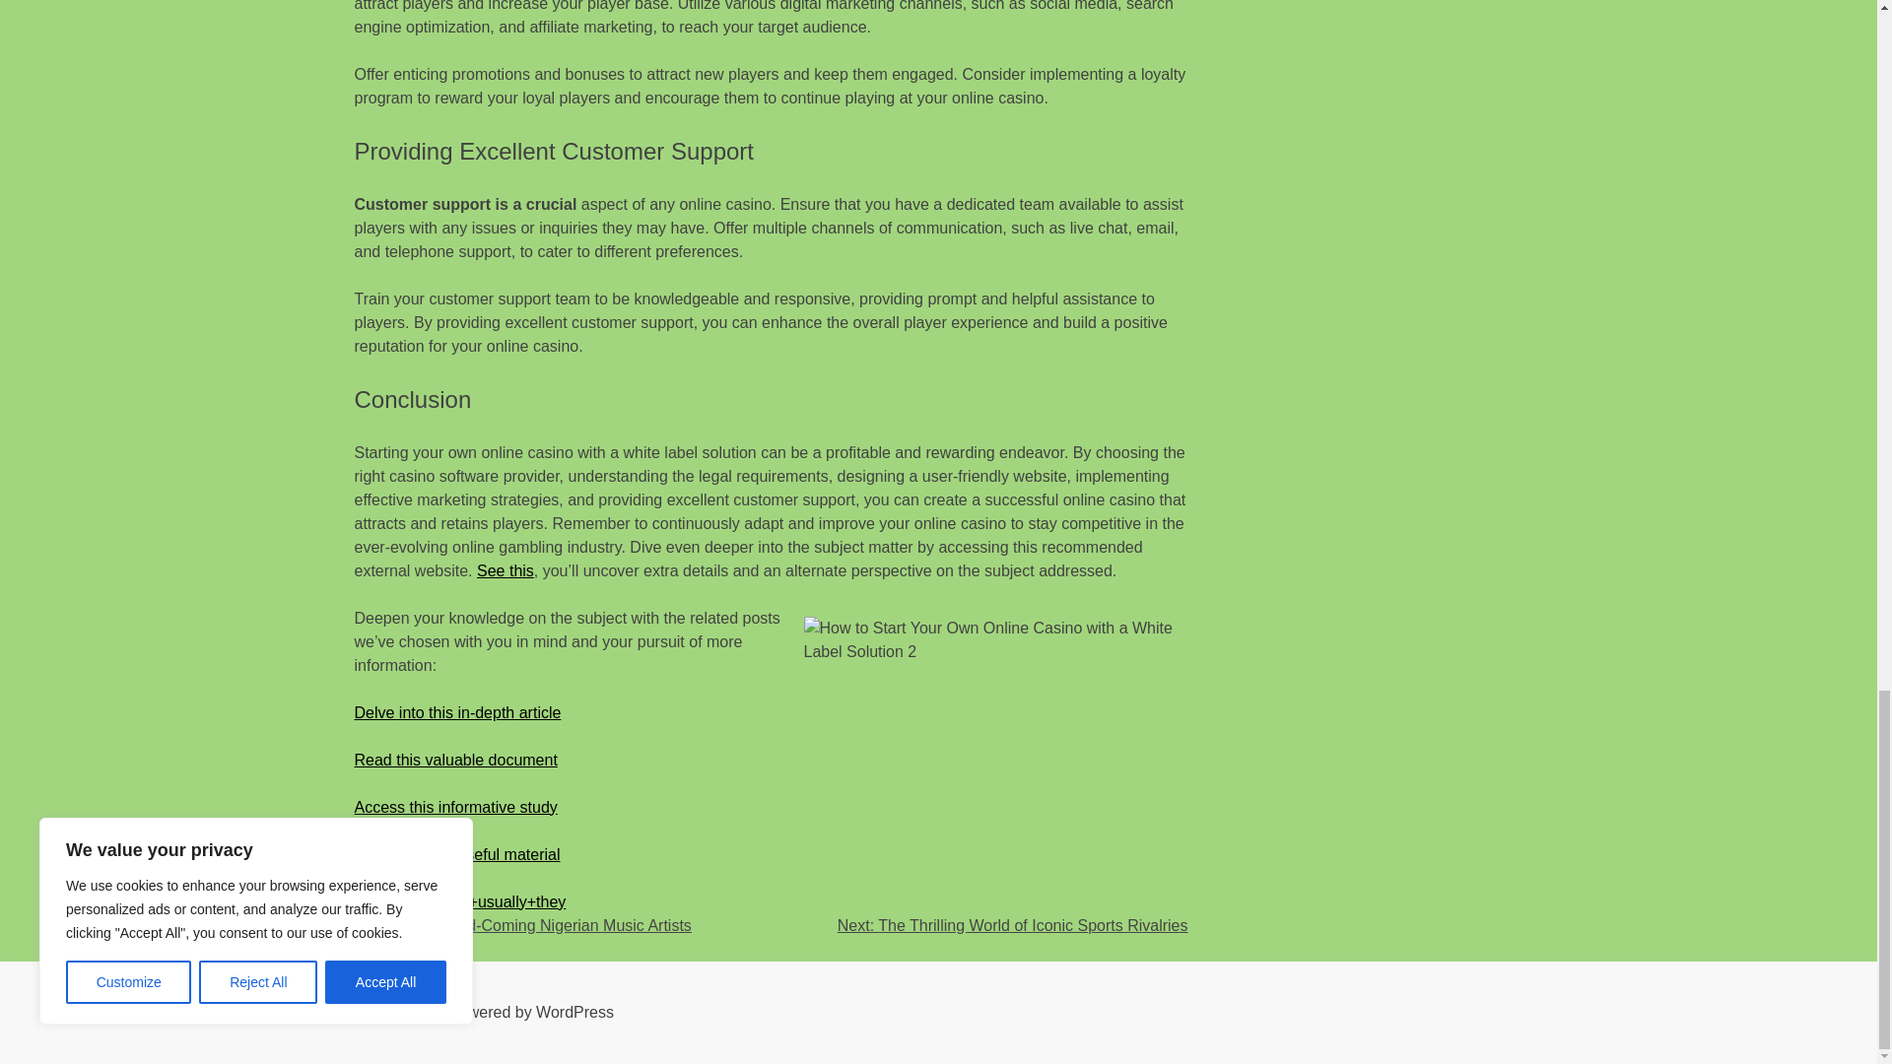 The width and height of the screenshot is (1892, 1064). What do you see at coordinates (458, 712) in the screenshot?
I see `Delve into this in-depth article` at bounding box center [458, 712].